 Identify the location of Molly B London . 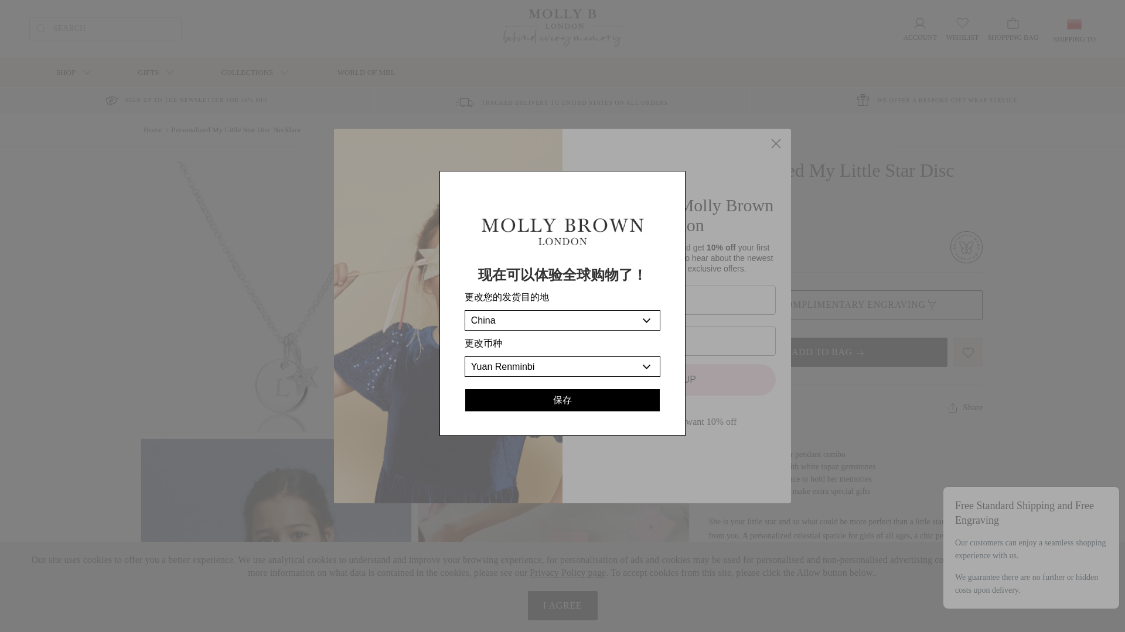
(562, 28).